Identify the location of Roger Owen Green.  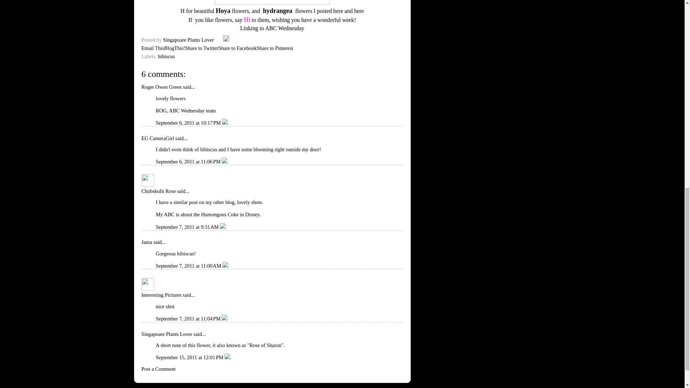
(162, 87).